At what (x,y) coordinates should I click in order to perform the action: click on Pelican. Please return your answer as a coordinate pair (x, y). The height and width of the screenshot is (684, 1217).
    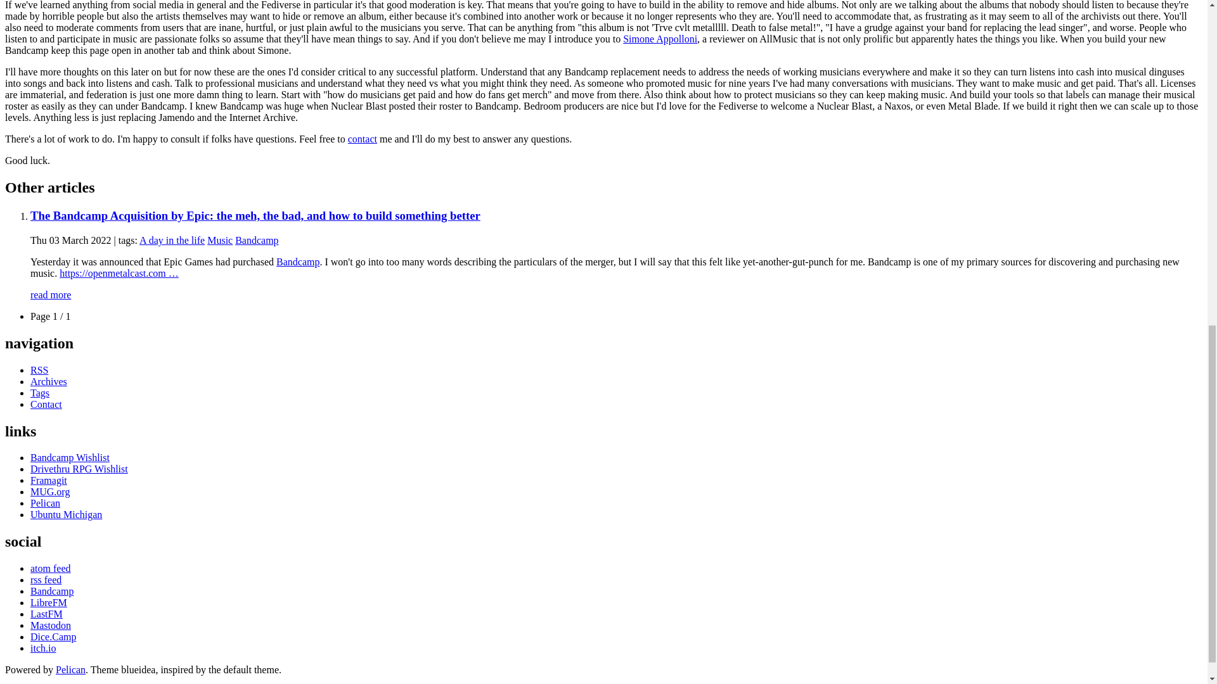
    Looking at the image, I should click on (45, 503).